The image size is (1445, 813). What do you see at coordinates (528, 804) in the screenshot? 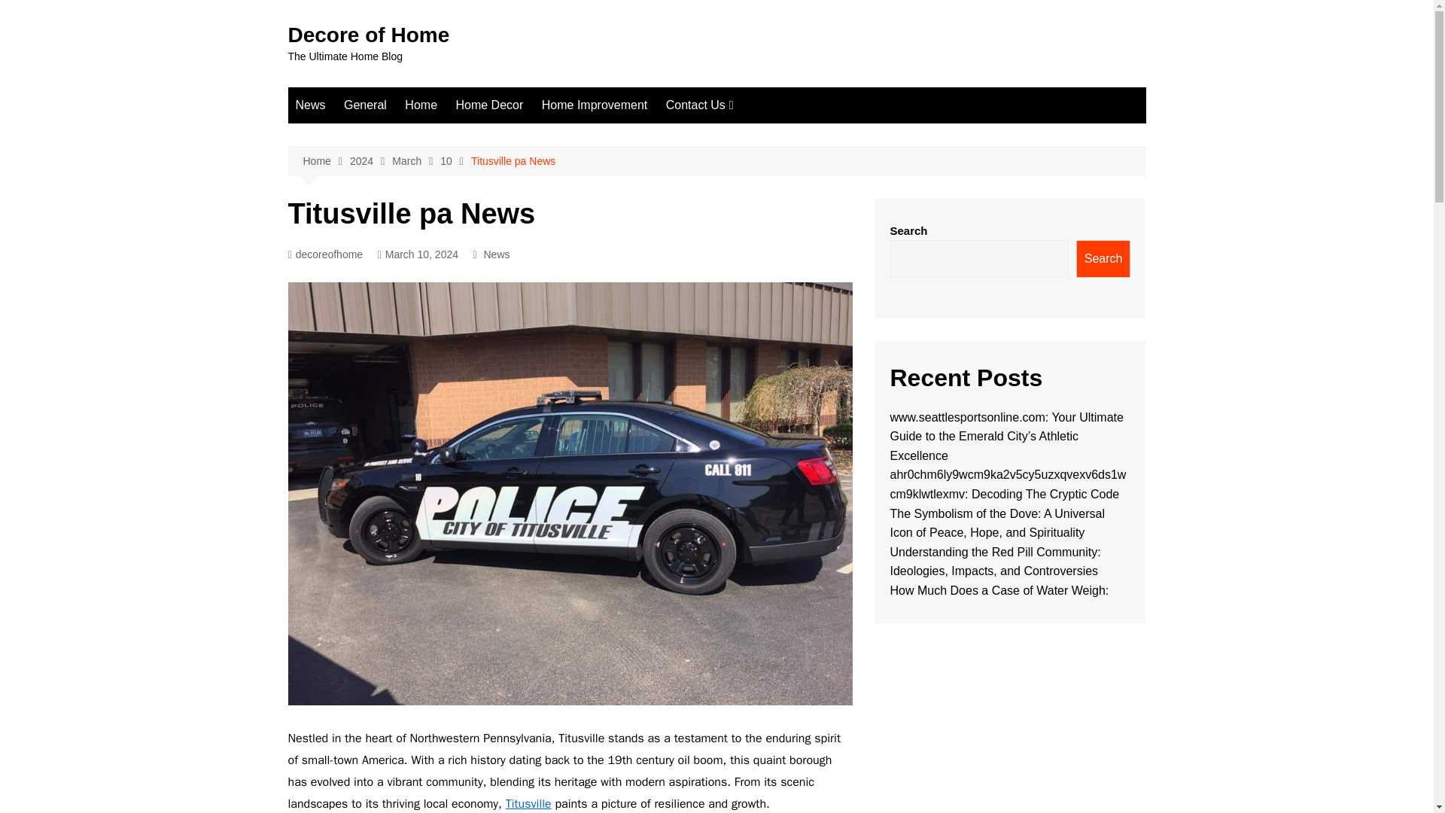
I see `Titusville` at bounding box center [528, 804].